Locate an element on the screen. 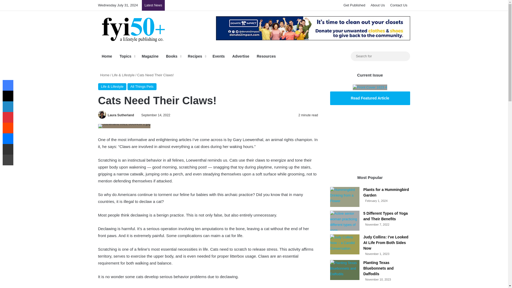  Resources is located at coordinates (266, 56).